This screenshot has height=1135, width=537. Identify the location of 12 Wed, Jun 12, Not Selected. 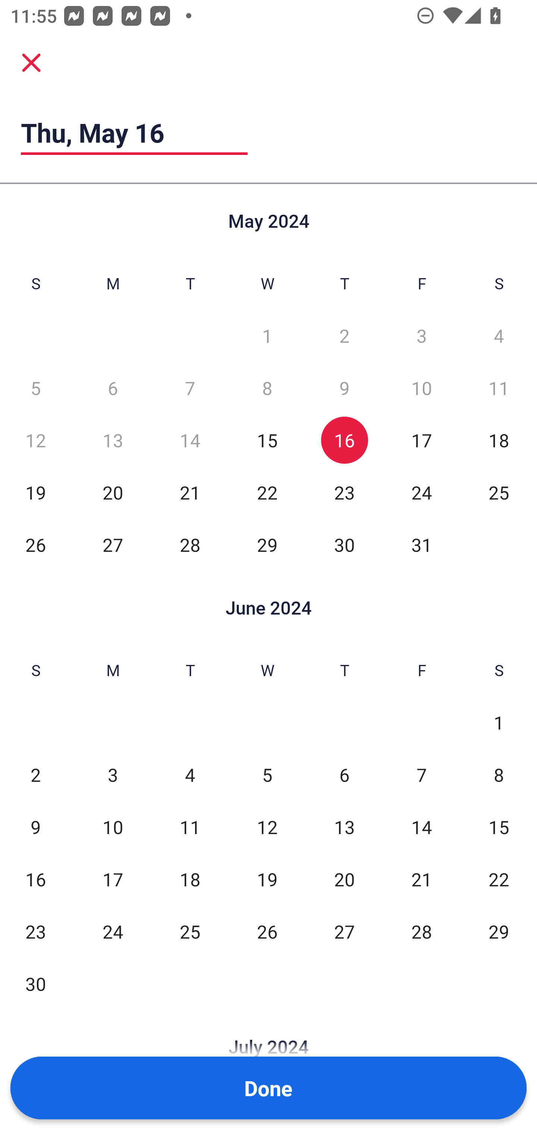
(267, 827).